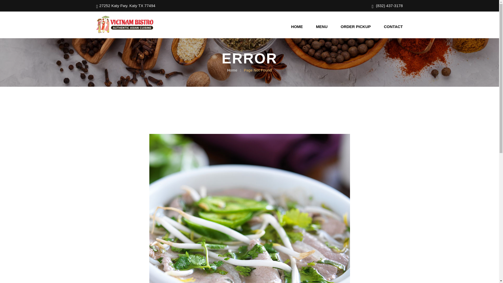 The height and width of the screenshot is (283, 503). What do you see at coordinates (232, 70) in the screenshot?
I see `Home` at bounding box center [232, 70].